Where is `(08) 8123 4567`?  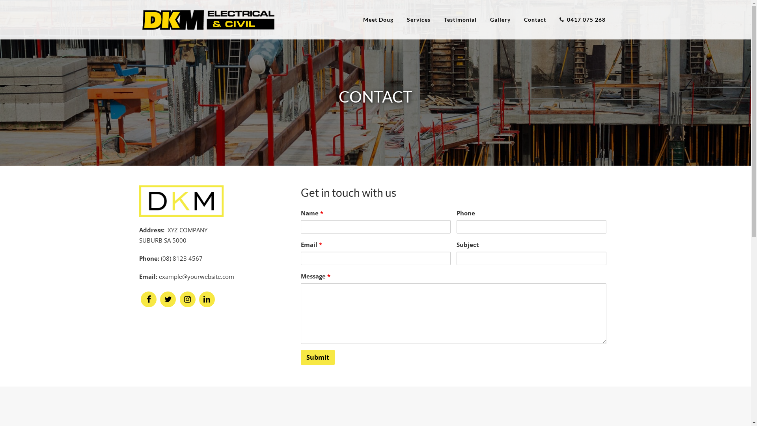 (08) 8123 4567 is located at coordinates (182, 258).